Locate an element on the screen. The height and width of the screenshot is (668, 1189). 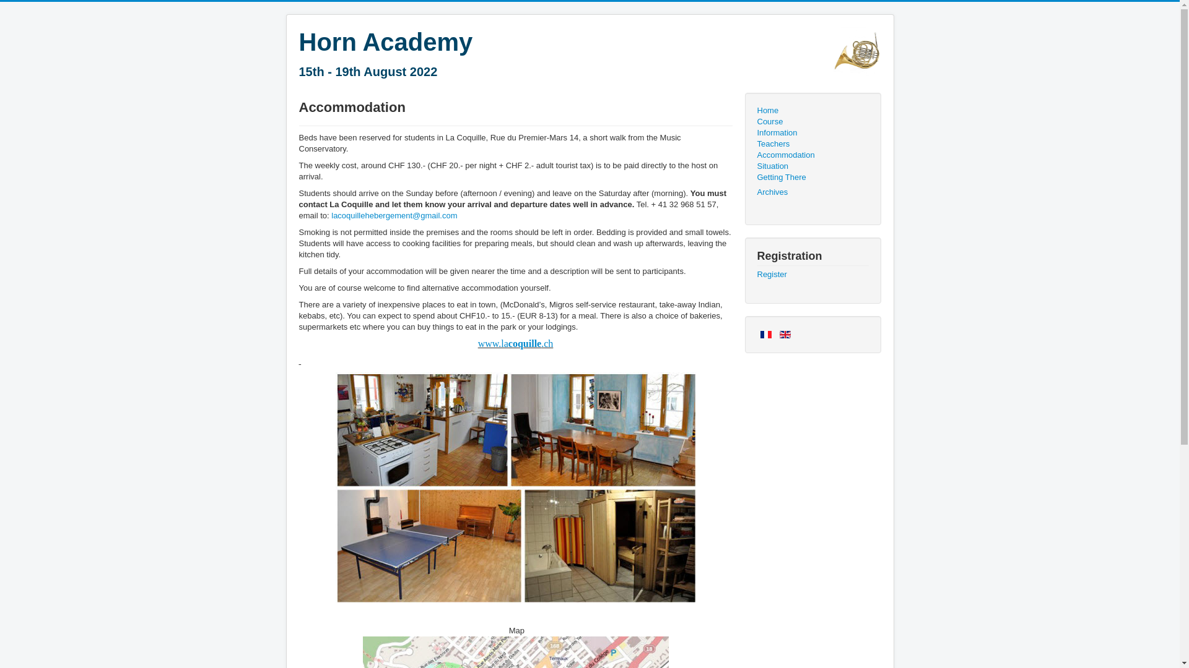
Register is located at coordinates (812, 275).